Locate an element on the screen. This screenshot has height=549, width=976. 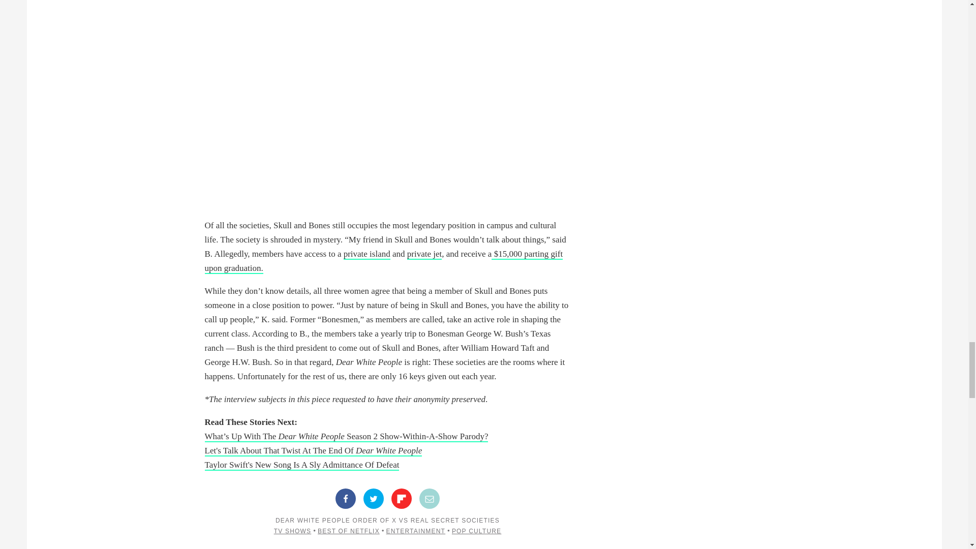
Share on Twitter is located at coordinates (373, 499).